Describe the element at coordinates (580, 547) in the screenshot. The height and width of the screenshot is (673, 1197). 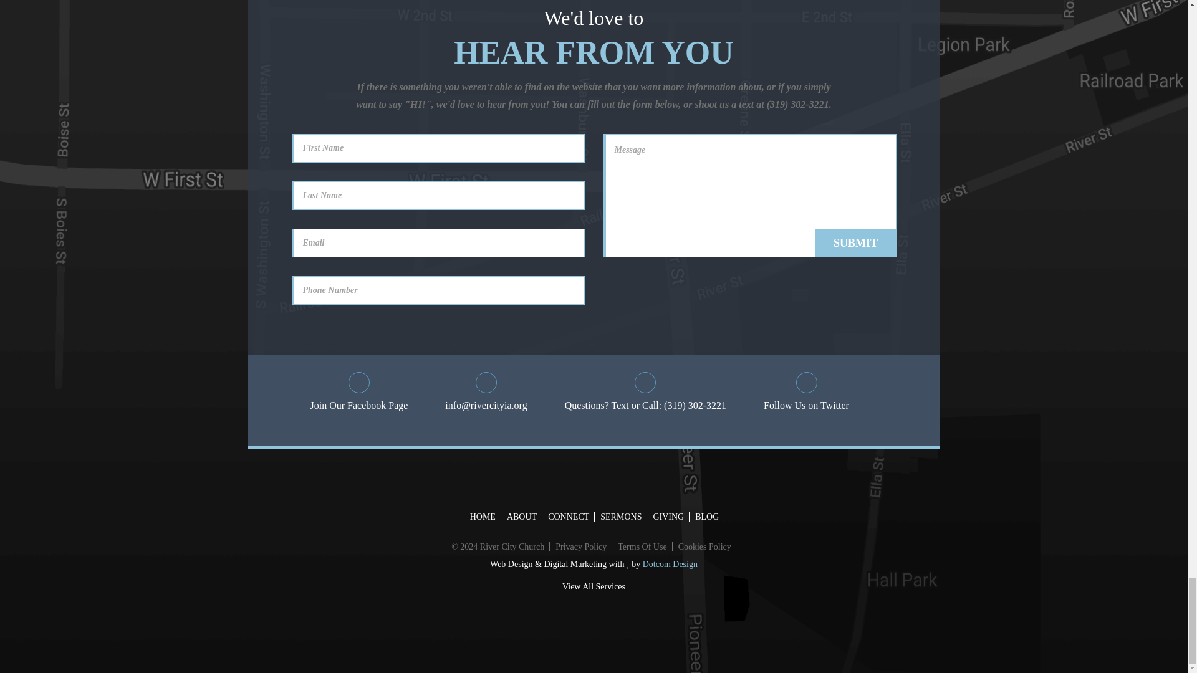
I see `Privacy Policy` at that location.